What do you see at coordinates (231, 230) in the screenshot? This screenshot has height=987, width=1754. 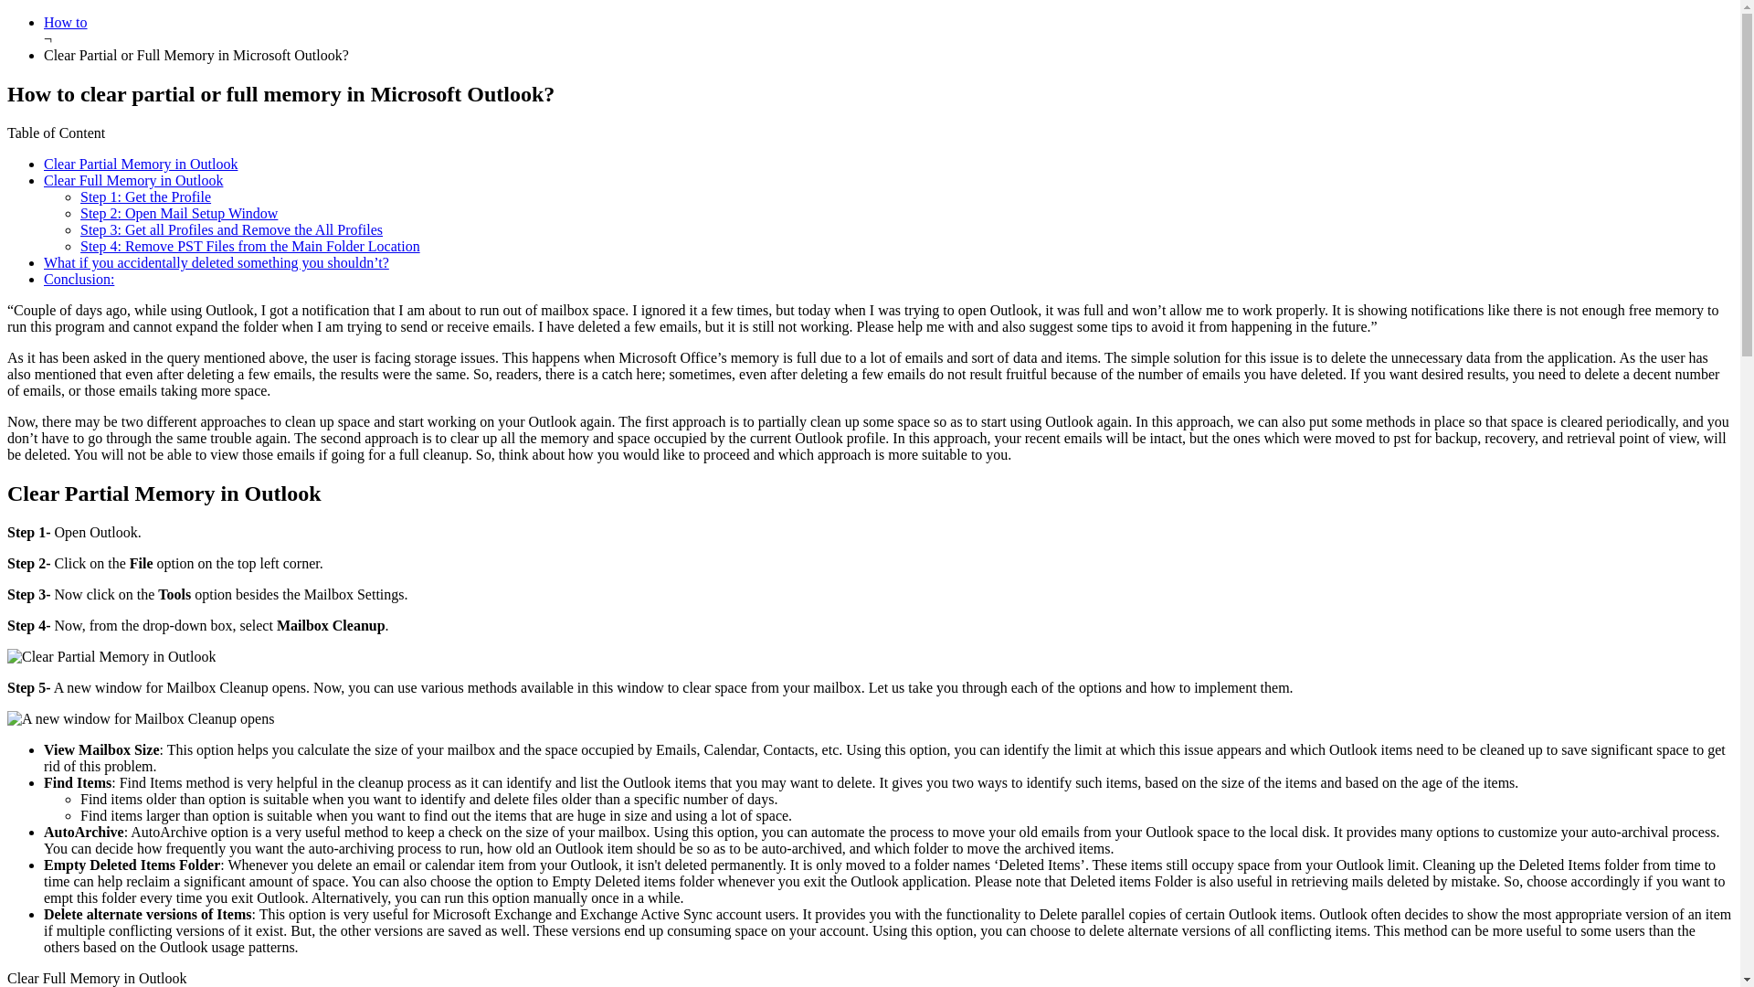 I see `Step 3: Get all Profiles and Remove the All Profiles` at bounding box center [231, 230].